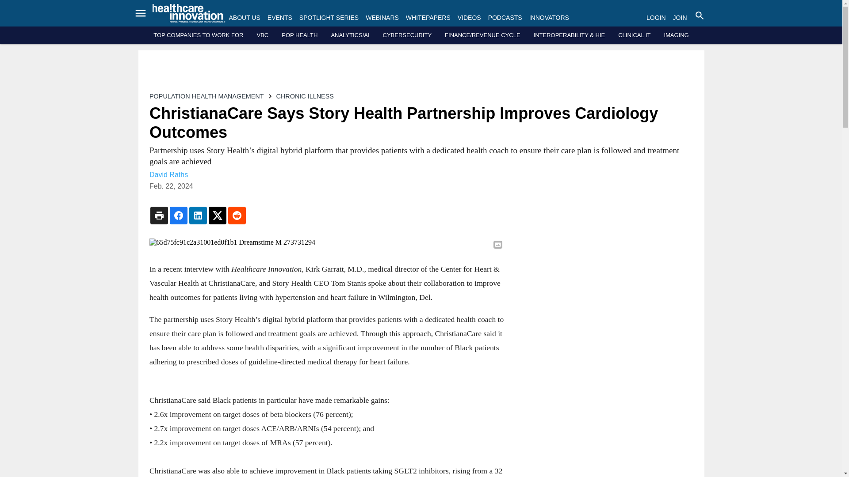 The height and width of the screenshot is (477, 849). I want to click on WHITEPAPERS, so click(428, 18).